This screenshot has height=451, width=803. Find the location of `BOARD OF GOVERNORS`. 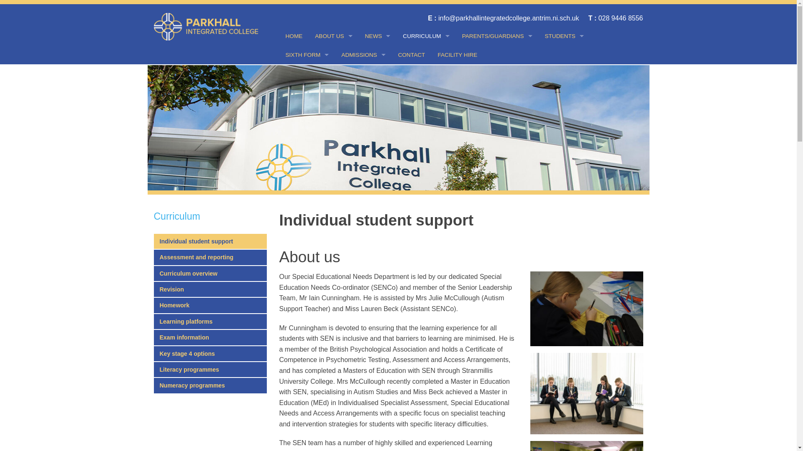

BOARD OF GOVERNORS is located at coordinates (333, 111).